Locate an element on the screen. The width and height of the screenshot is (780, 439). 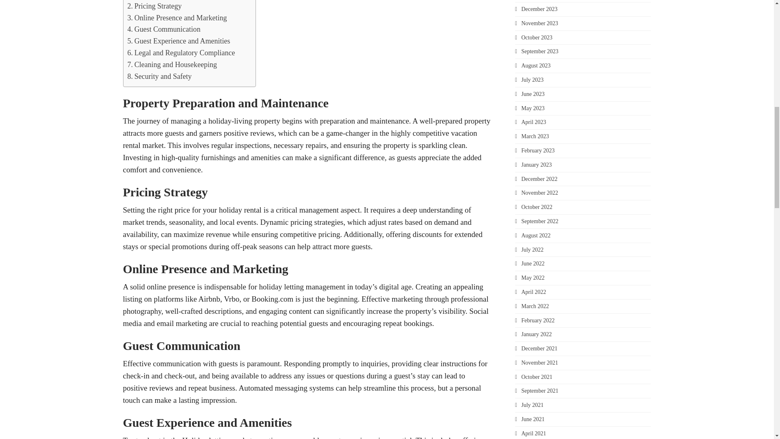
Cleaning and Housekeeping is located at coordinates (172, 64).